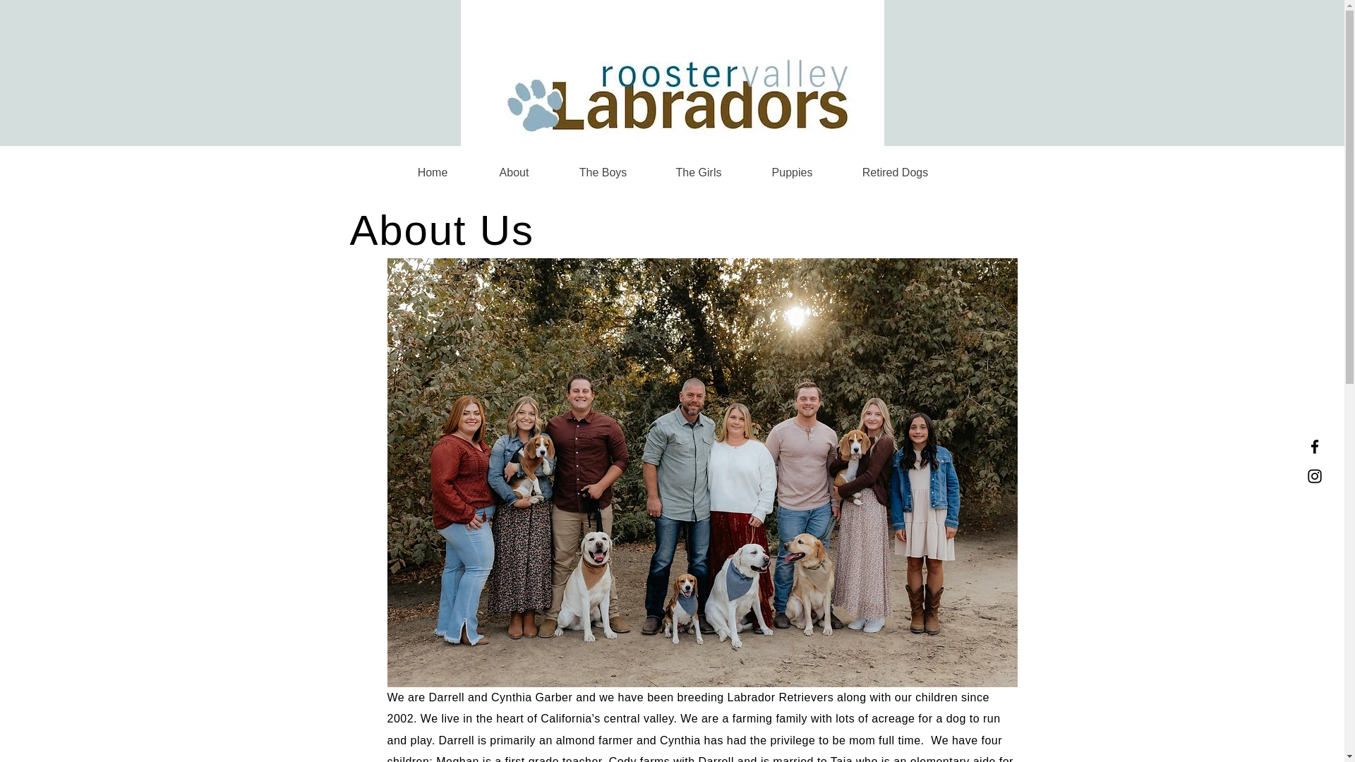 The width and height of the screenshot is (1355, 762). Describe the element at coordinates (602, 172) in the screenshot. I see `The Boys` at that location.